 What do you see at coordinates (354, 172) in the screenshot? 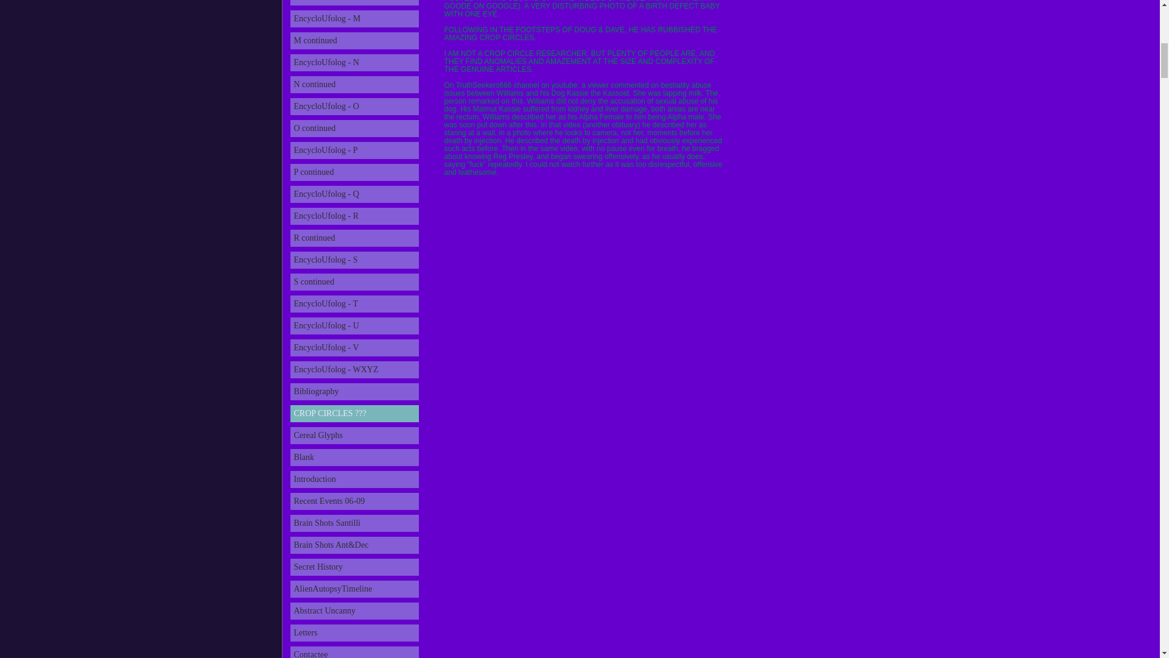
I see `P continued` at bounding box center [354, 172].